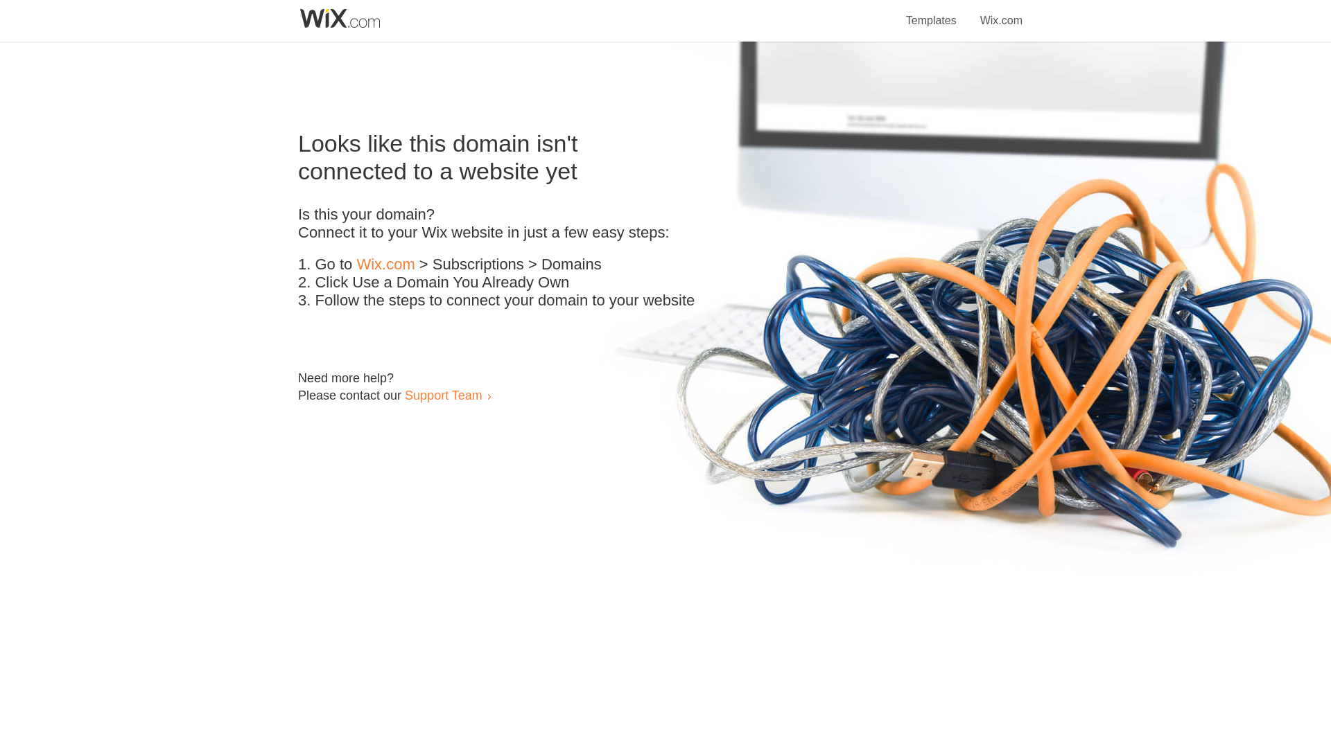 Image resolution: width=1331 pixels, height=748 pixels. I want to click on Templates, so click(932, 12).